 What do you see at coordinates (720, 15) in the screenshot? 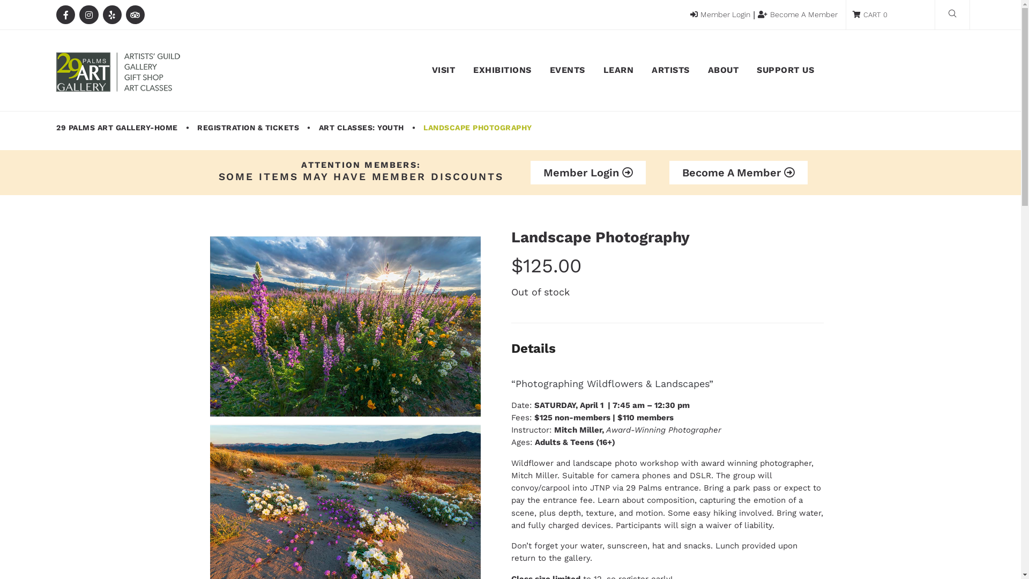
I see `Member Login` at bounding box center [720, 15].